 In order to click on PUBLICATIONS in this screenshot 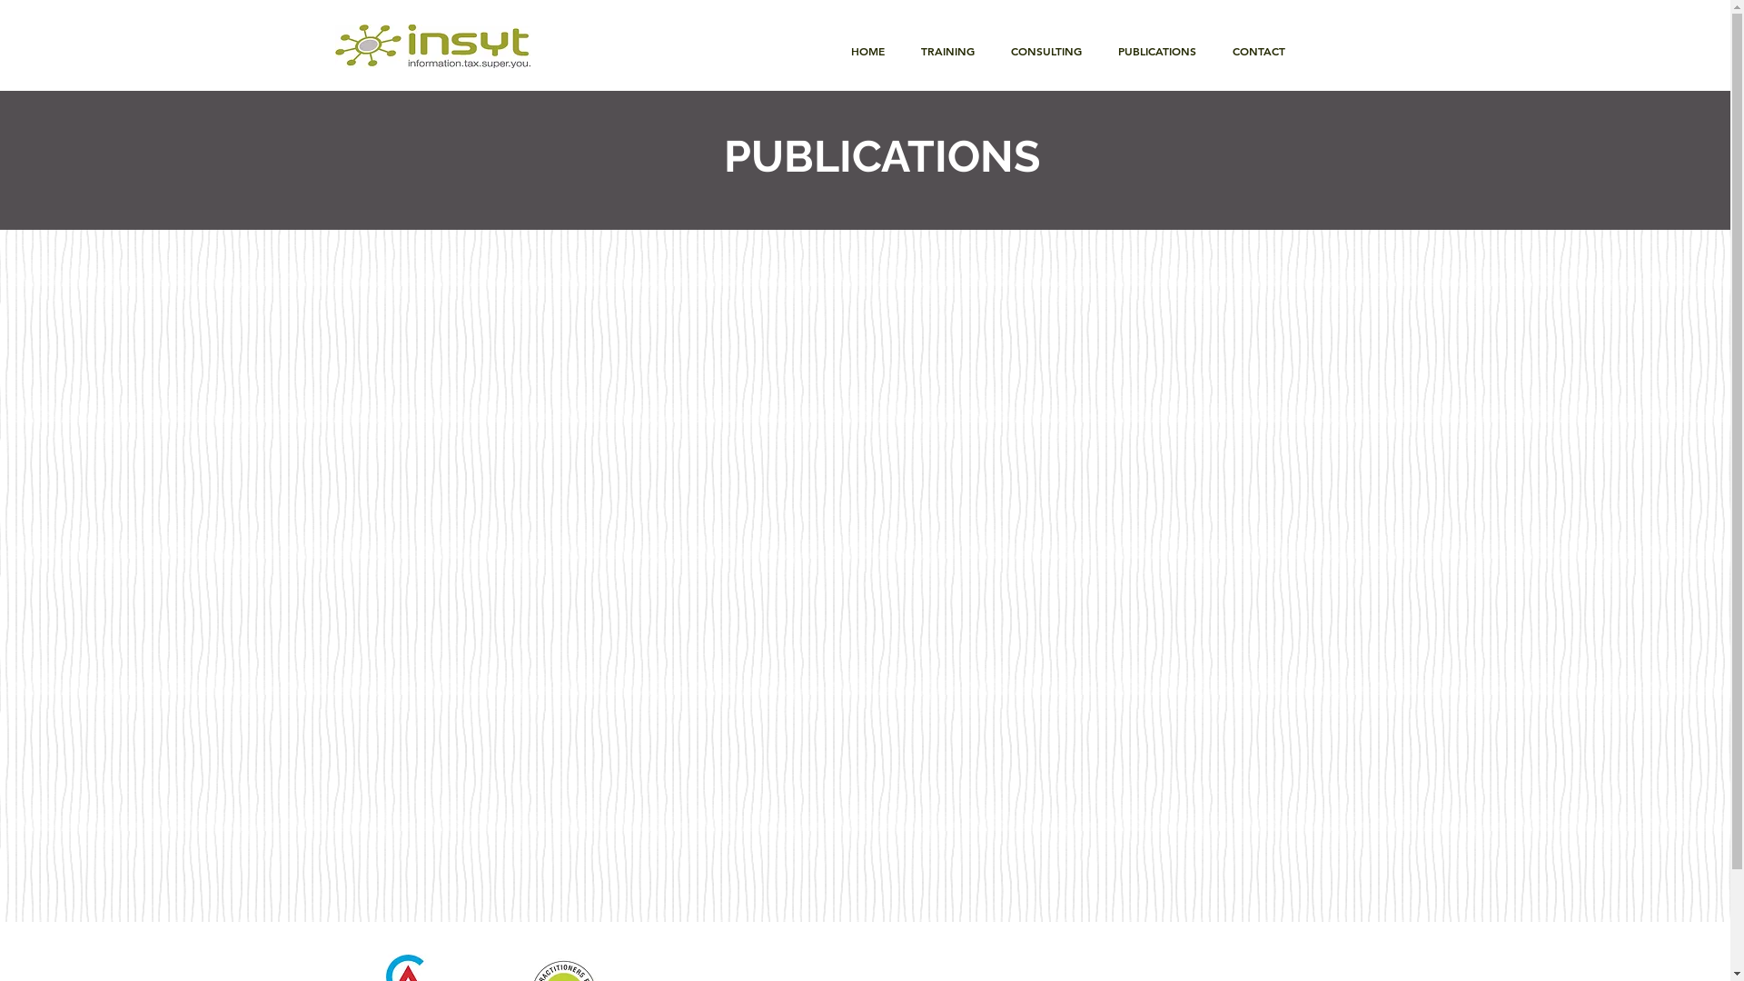, I will do `click(1156, 51)`.